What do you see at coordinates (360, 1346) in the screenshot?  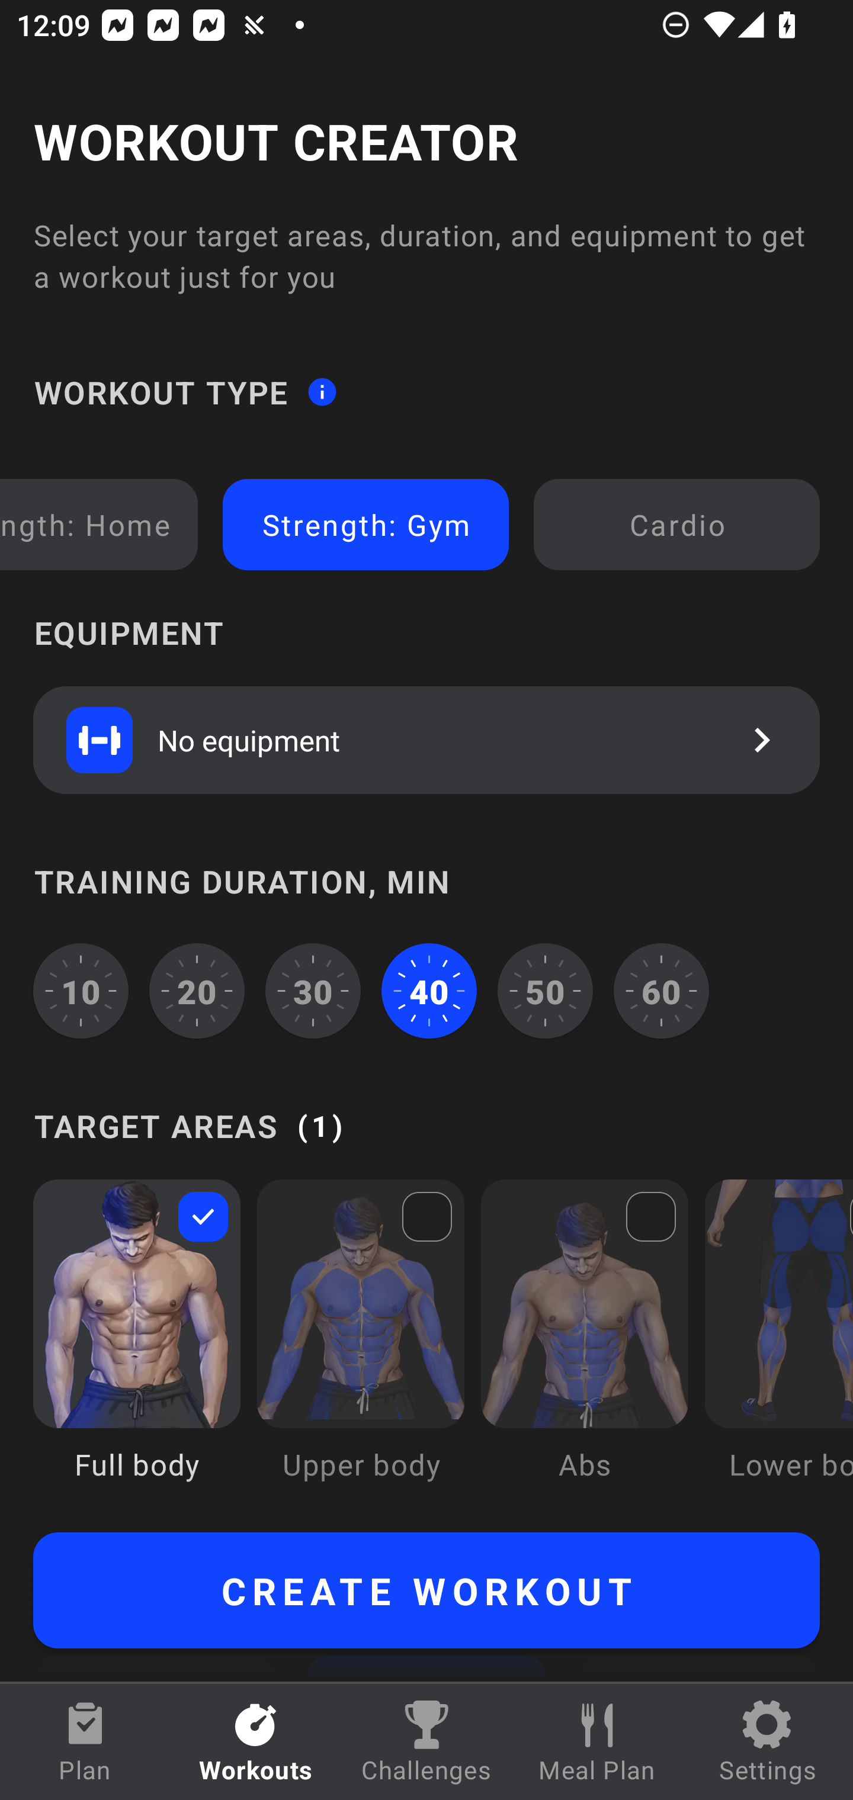 I see `Upper body` at bounding box center [360, 1346].